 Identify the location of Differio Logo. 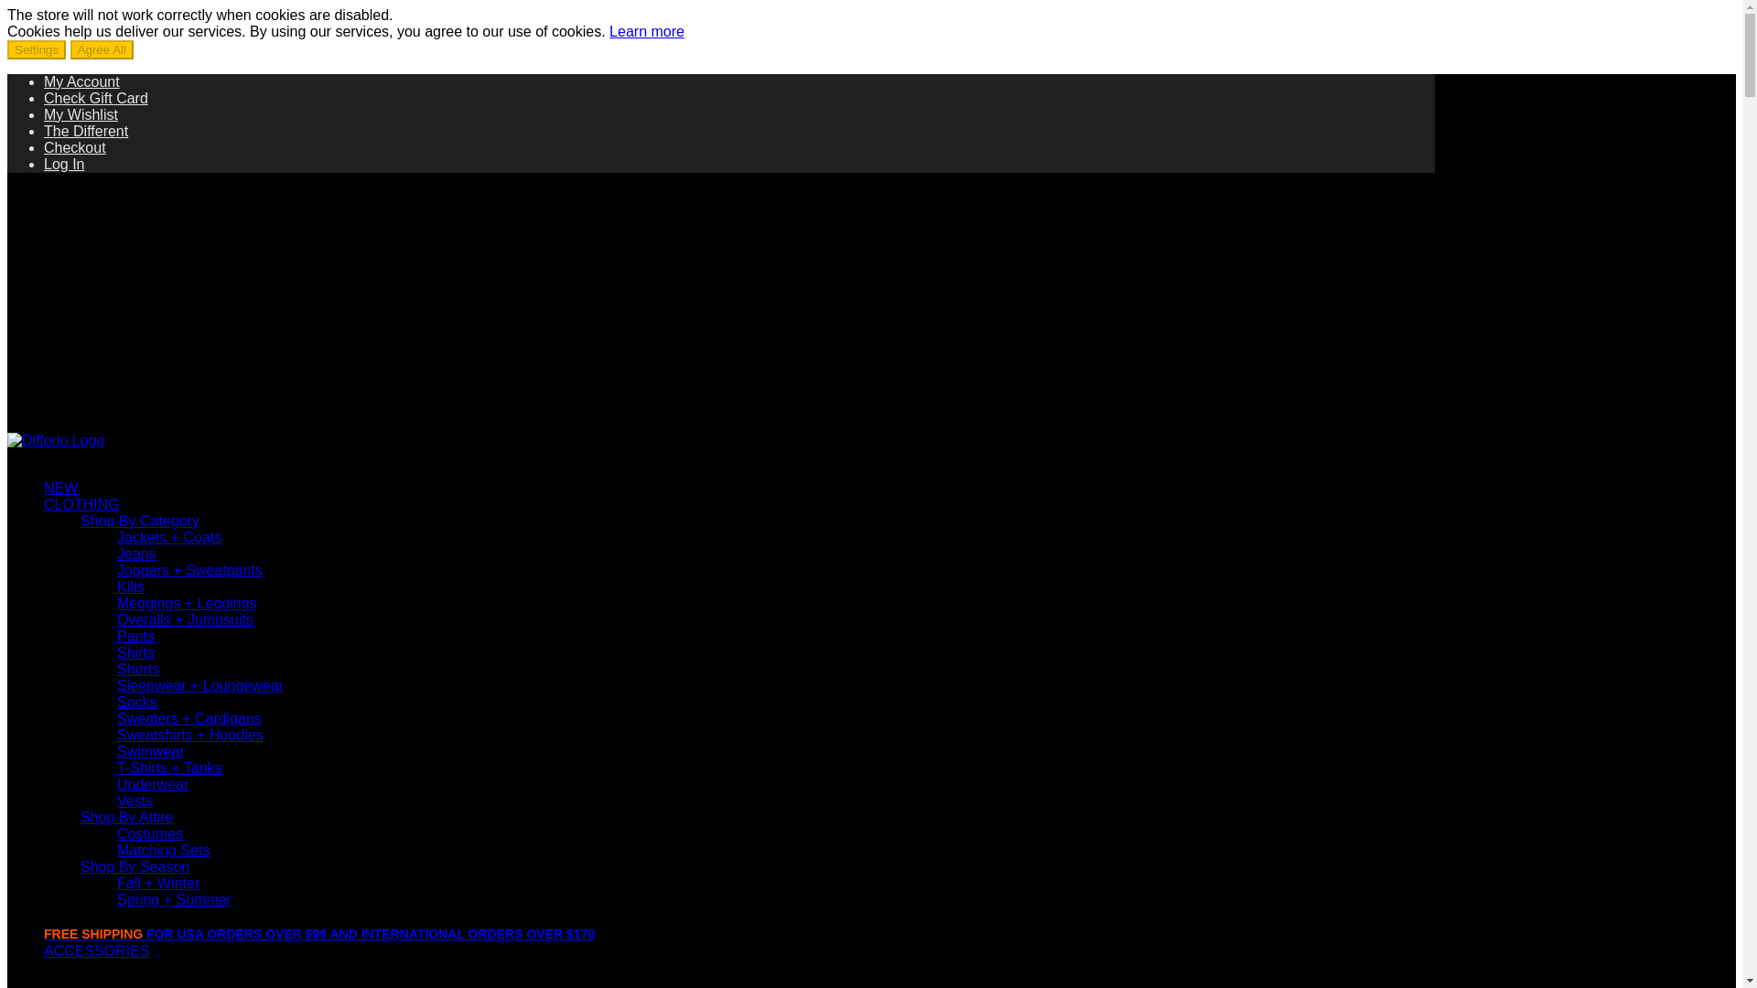
(55, 441).